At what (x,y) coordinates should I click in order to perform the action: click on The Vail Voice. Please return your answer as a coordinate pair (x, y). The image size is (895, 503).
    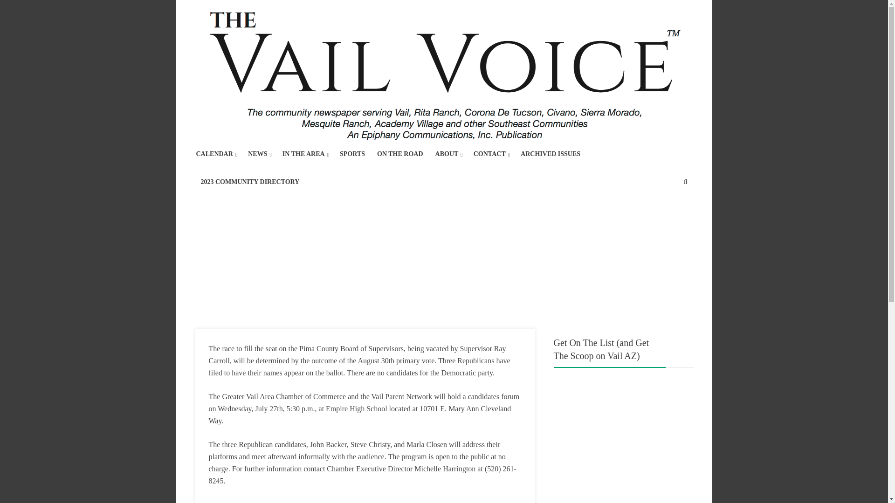
    Looking at the image, I should click on (444, 71).